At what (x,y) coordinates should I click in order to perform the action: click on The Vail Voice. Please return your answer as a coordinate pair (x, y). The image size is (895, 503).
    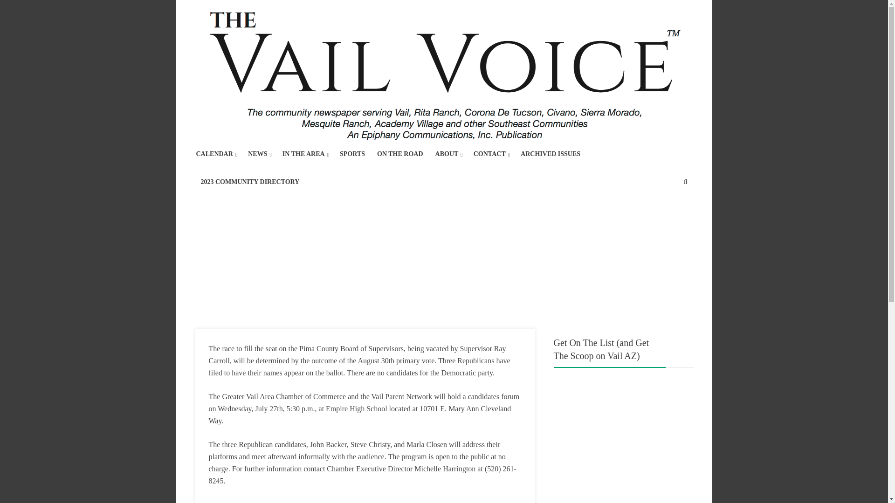
    Looking at the image, I should click on (444, 71).